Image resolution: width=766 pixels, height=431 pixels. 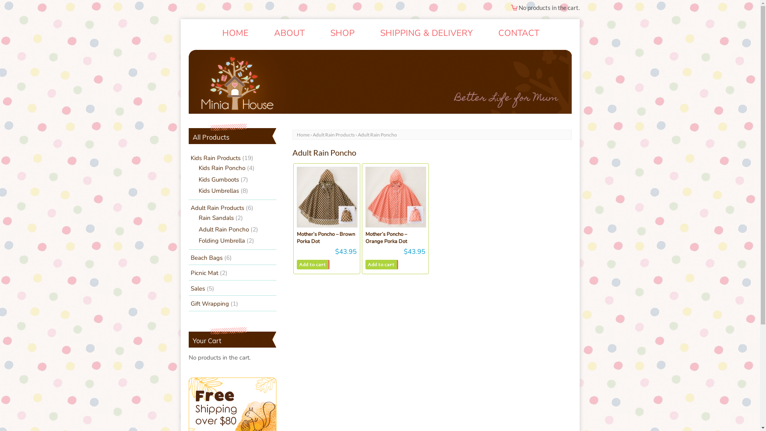 What do you see at coordinates (224, 229) in the screenshot?
I see `Adult Rain Poncho` at bounding box center [224, 229].